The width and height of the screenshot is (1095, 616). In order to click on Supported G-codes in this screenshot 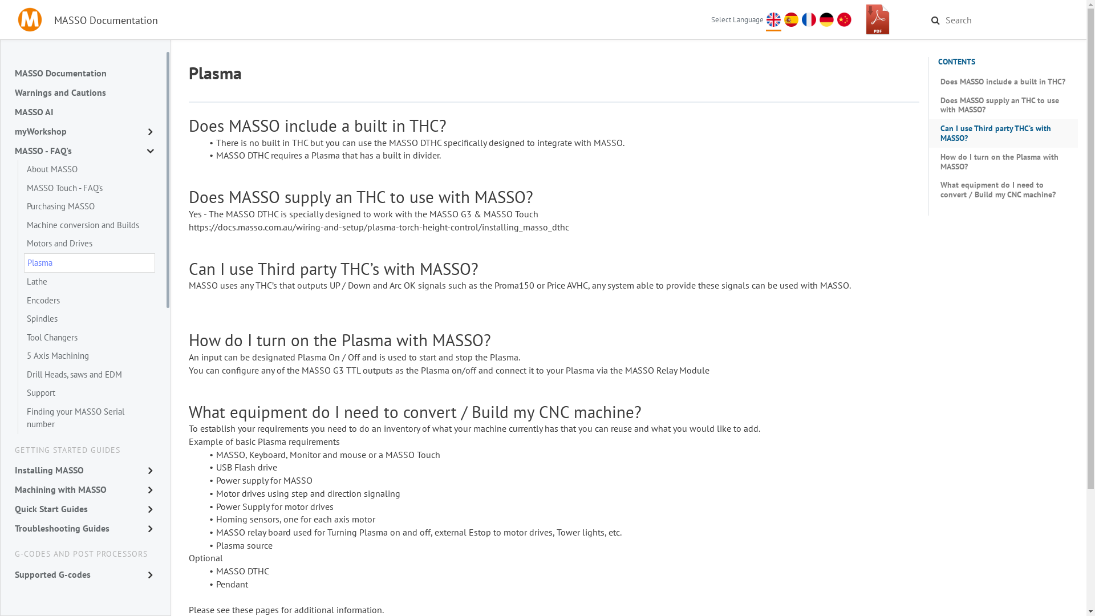, I will do `click(83, 574)`.